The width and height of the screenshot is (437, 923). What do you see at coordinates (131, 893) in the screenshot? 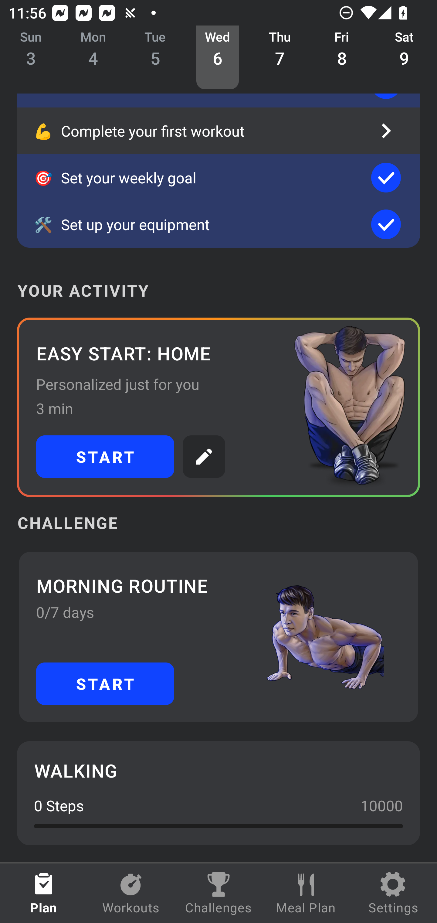
I see ` Workouts ` at bounding box center [131, 893].